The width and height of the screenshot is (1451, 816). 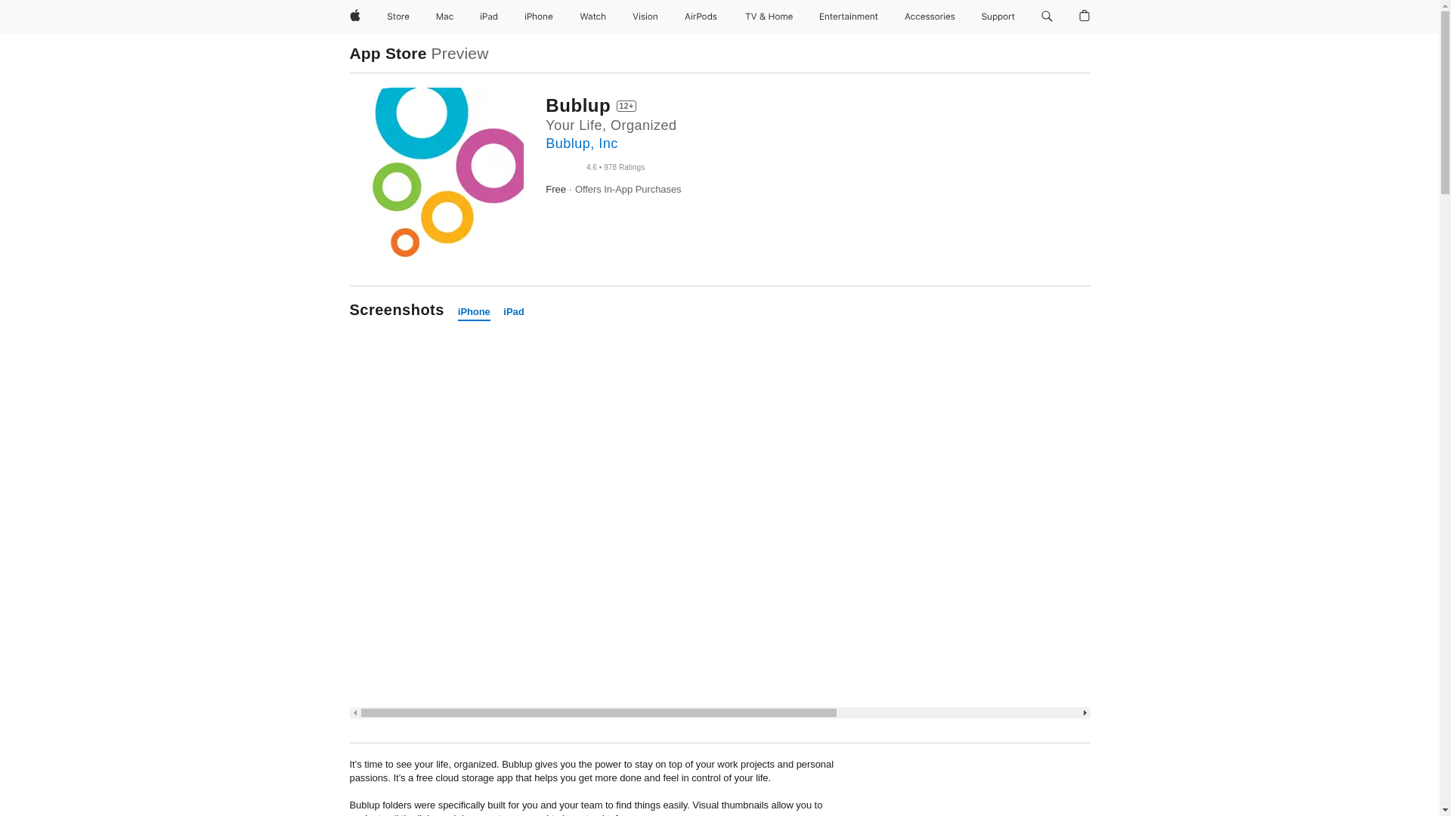 I want to click on Watch, so click(x=592, y=17).